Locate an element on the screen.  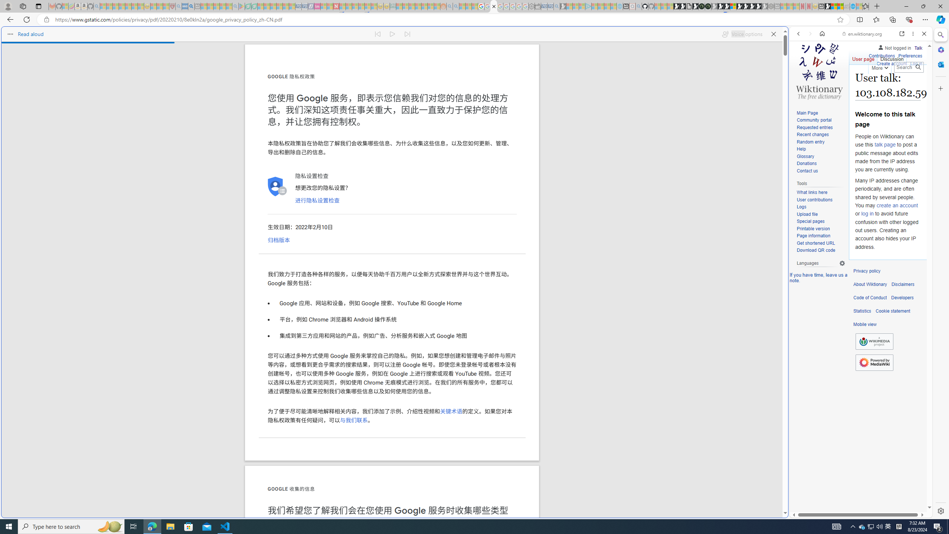
Expert Portfolios - Sleeping is located at coordinates (418, 6).